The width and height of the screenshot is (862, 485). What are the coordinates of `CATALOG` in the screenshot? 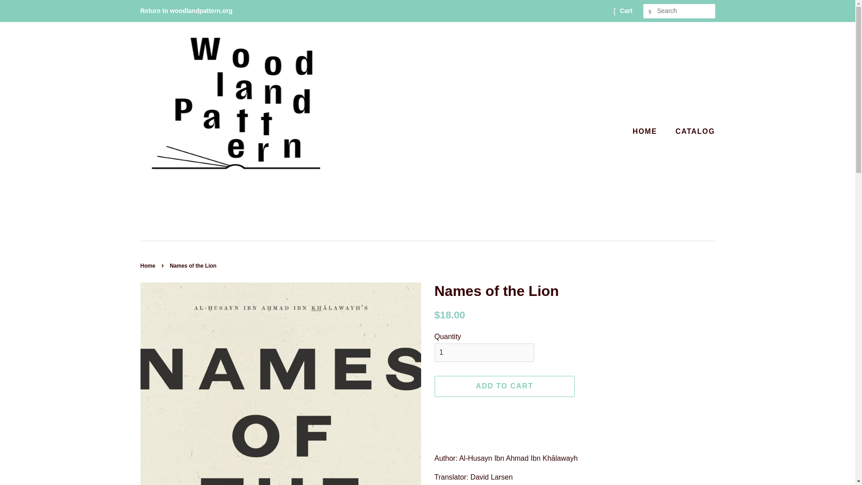 It's located at (692, 131).